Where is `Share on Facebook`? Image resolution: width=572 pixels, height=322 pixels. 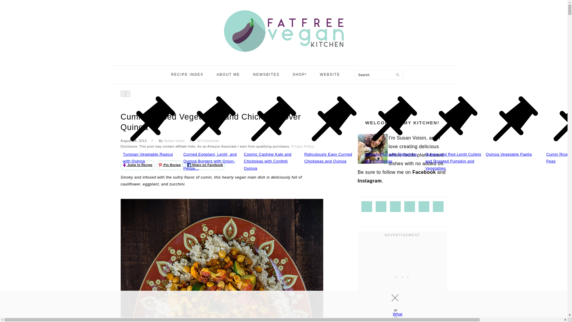
Share on Facebook is located at coordinates (205, 165).